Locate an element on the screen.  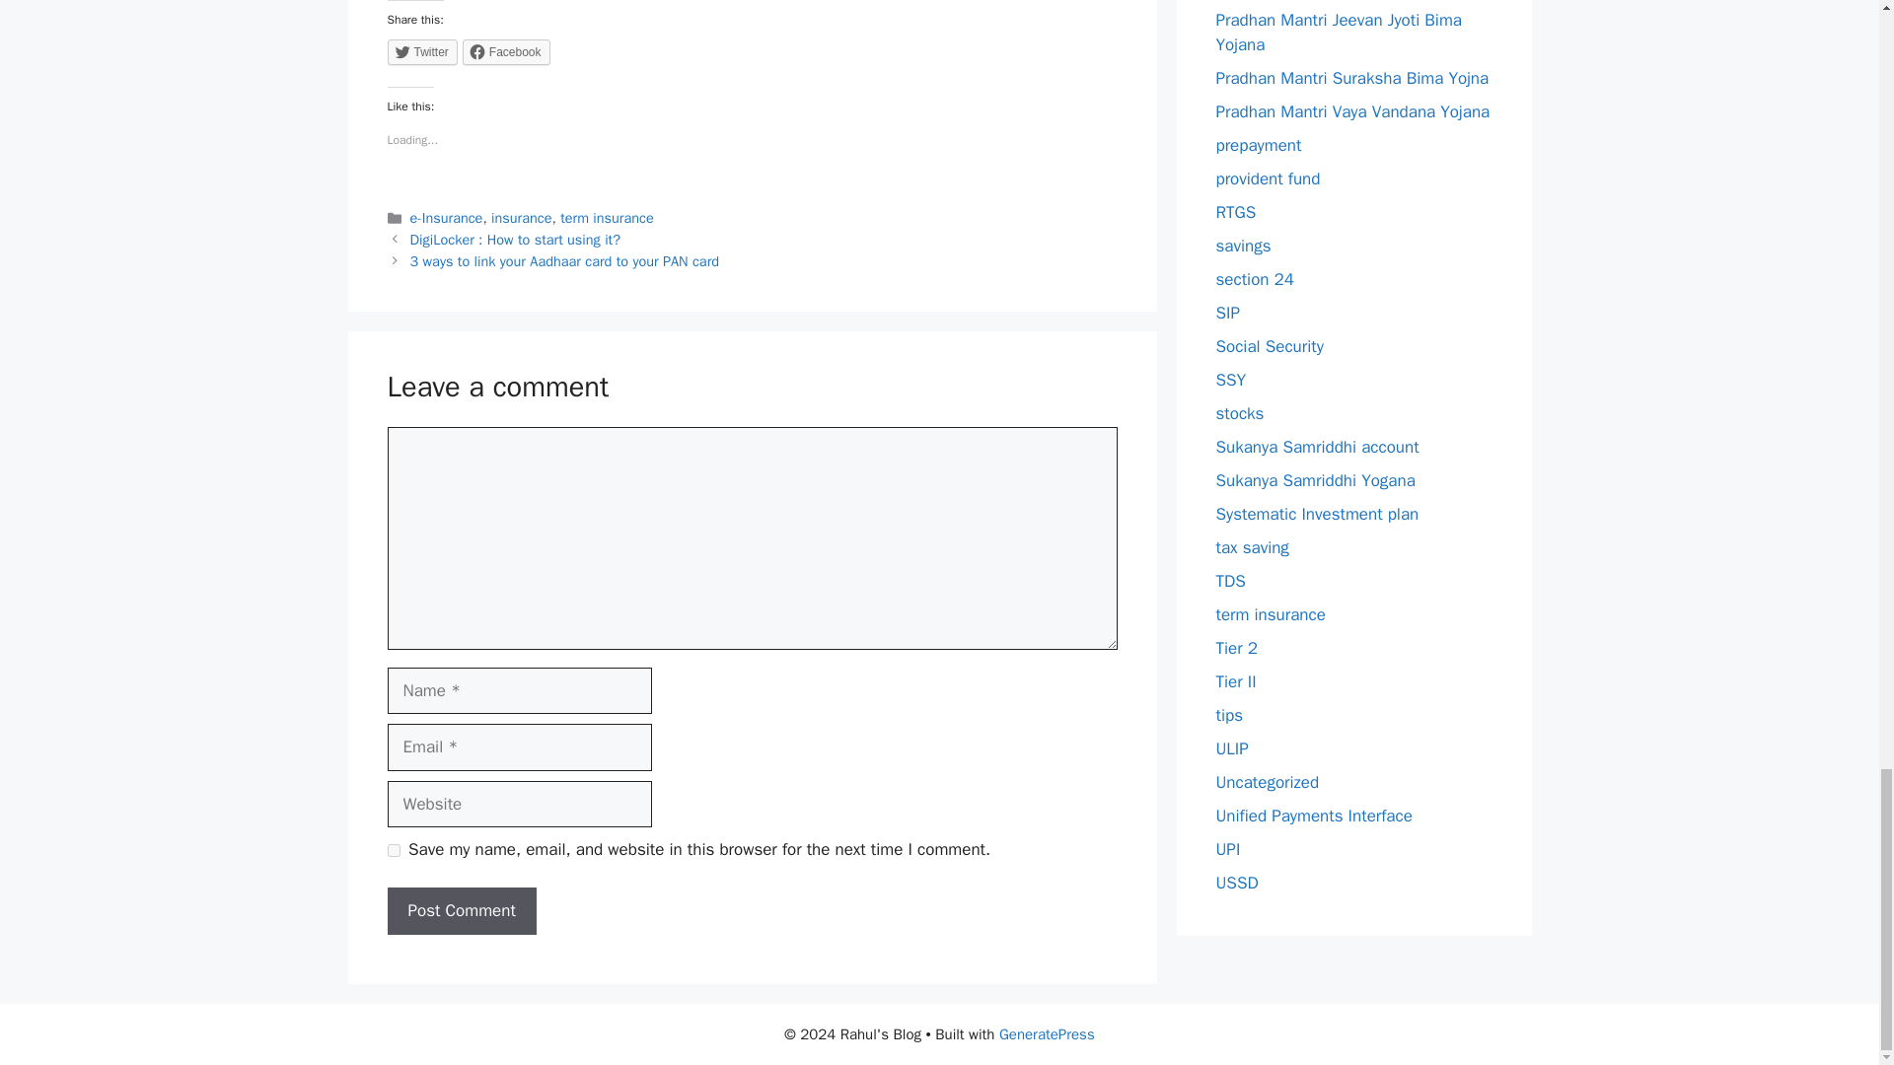
yes is located at coordinates (393, 850).